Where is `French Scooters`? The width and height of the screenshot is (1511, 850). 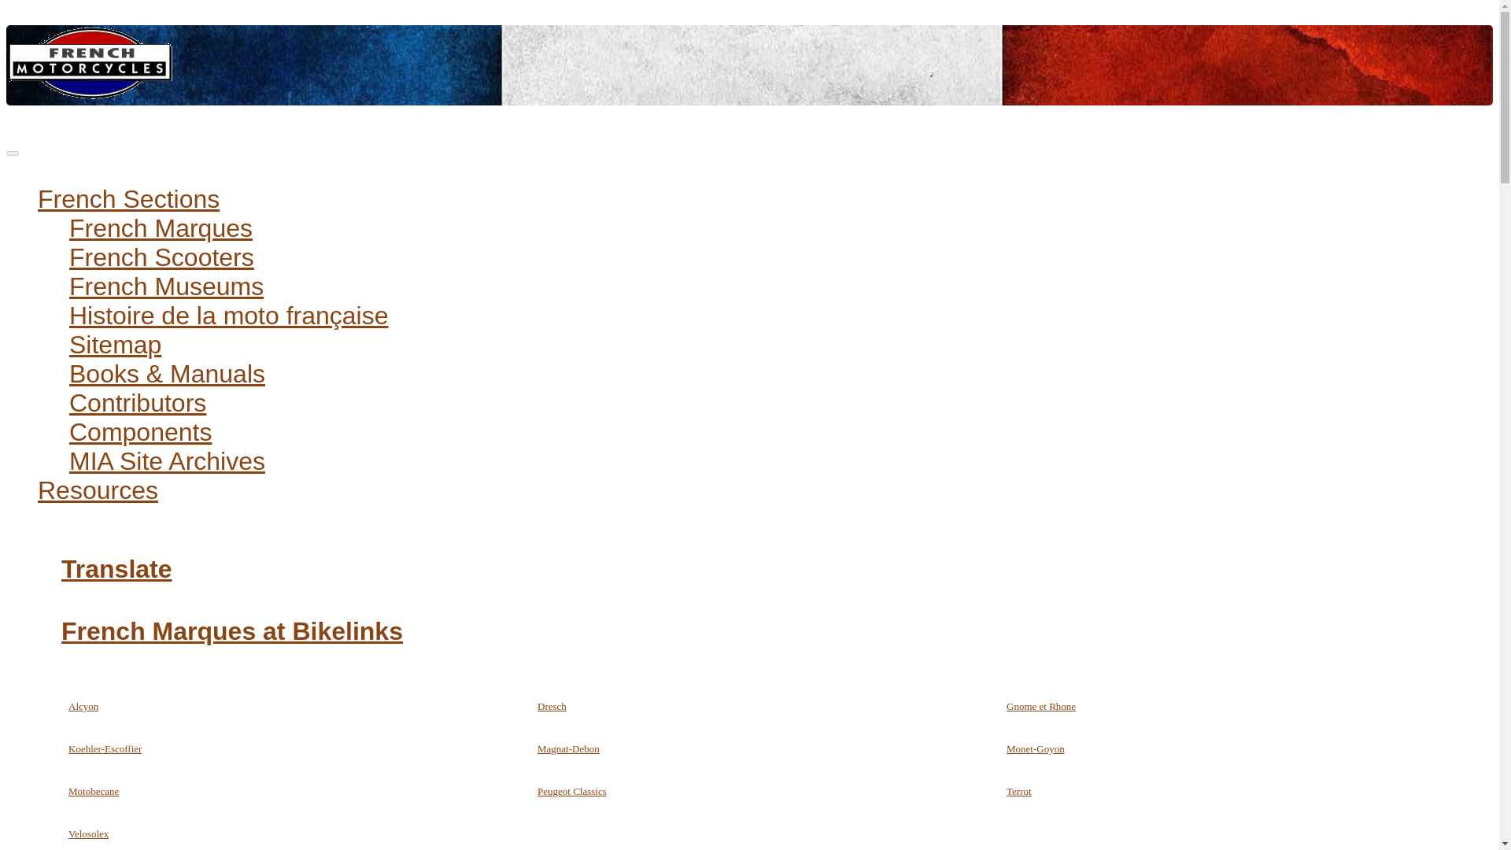 French Scooters is located at coordinates (161, 257).